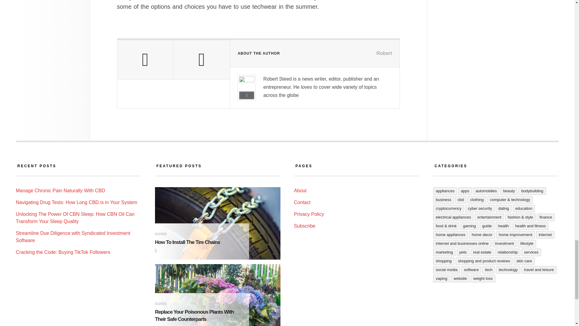  Describe the element at coordinates (246, 95) in the screenshot. I see `Author's Link` at that location.